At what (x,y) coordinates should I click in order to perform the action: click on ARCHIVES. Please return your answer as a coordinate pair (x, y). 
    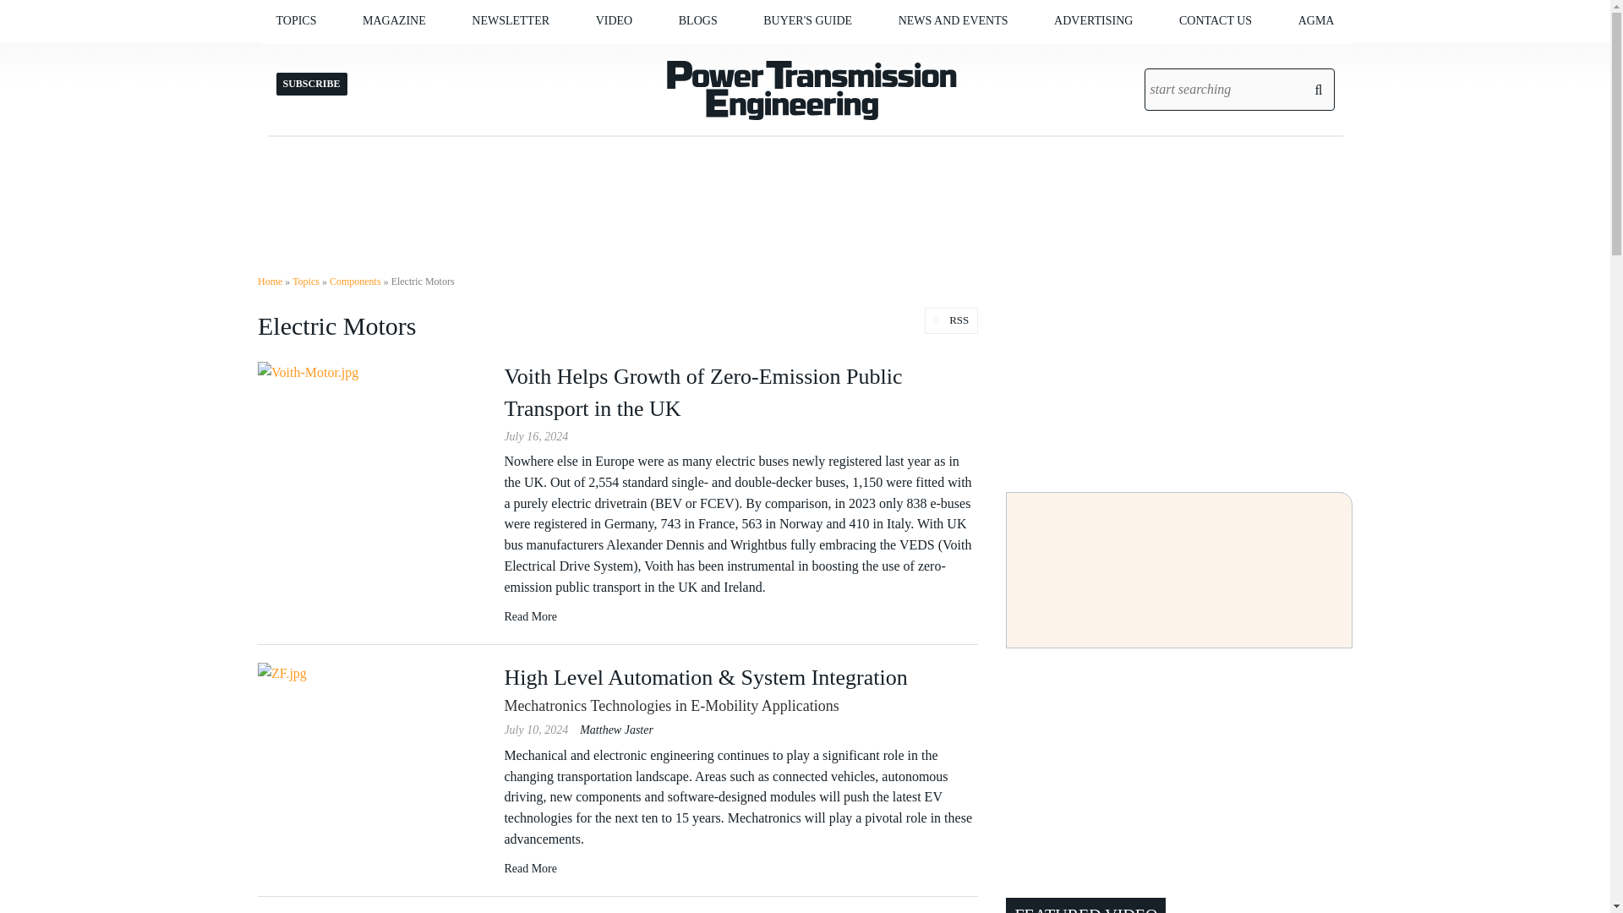
    Looking at the image, I should click on (459, 56).